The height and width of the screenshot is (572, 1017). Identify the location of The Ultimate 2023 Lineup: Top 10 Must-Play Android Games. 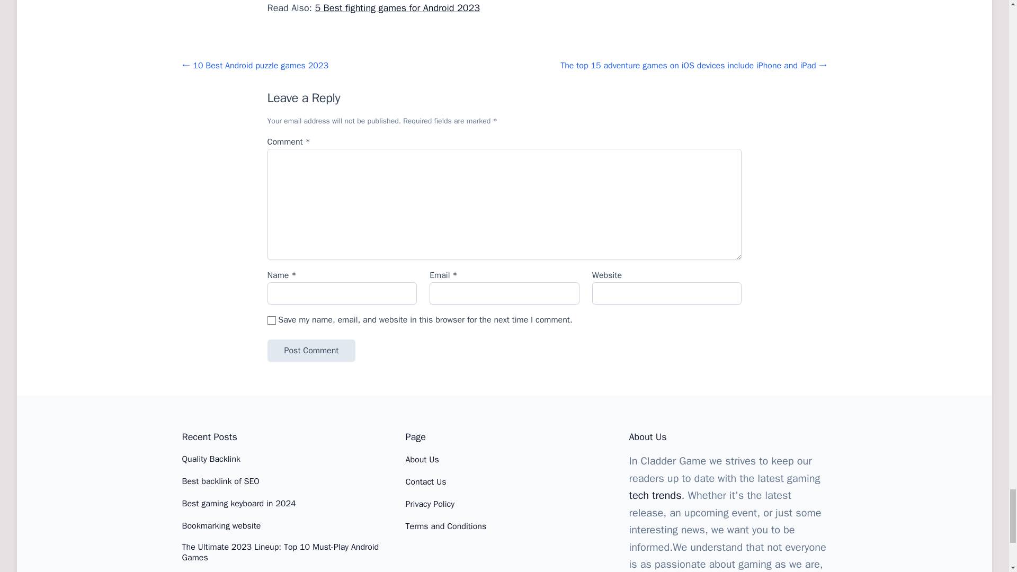
(281, 552).